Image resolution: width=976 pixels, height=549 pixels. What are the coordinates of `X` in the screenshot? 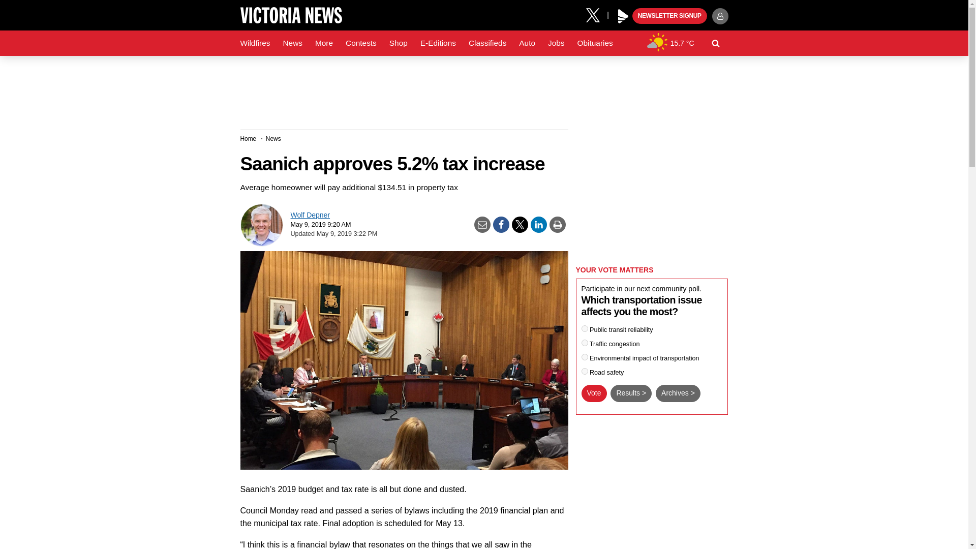 It's located at (596, 14).